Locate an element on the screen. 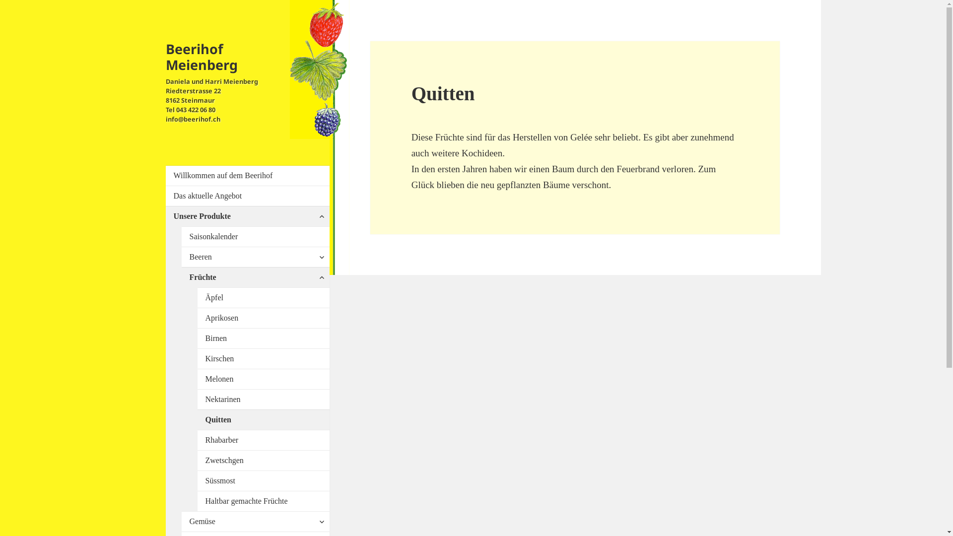 The image size is (953, 536). Aprikosen is located at coordinates (268, 318).